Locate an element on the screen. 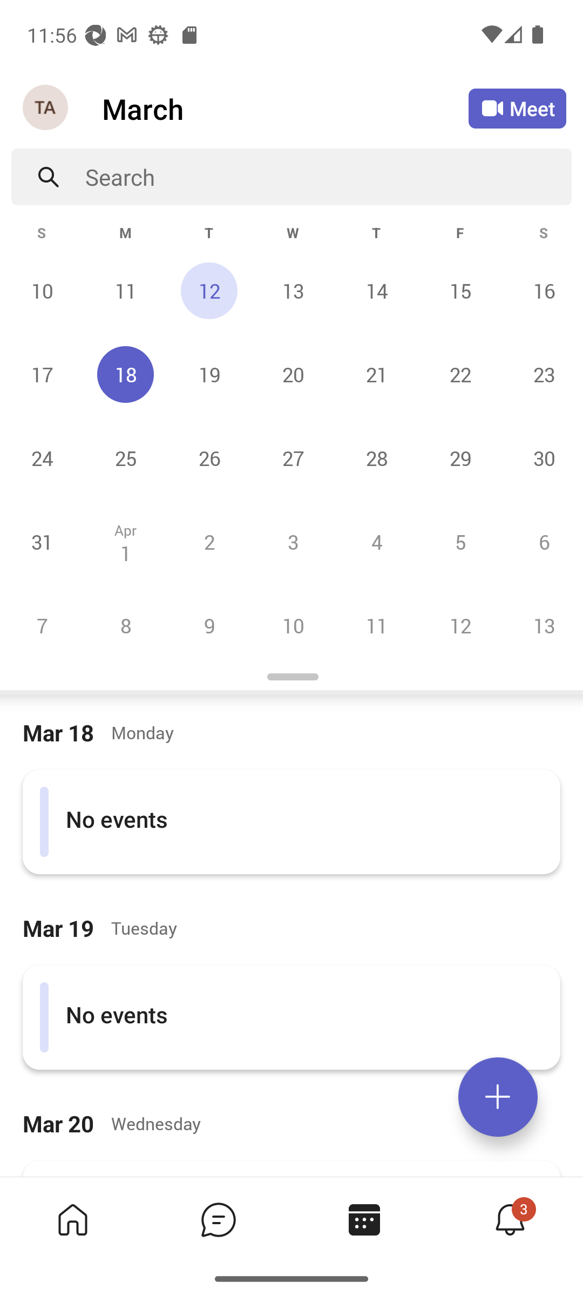 The height and width of the screenshot is (1296, 583). Saturday, April 13 13 is located at coordinates (542, 625).